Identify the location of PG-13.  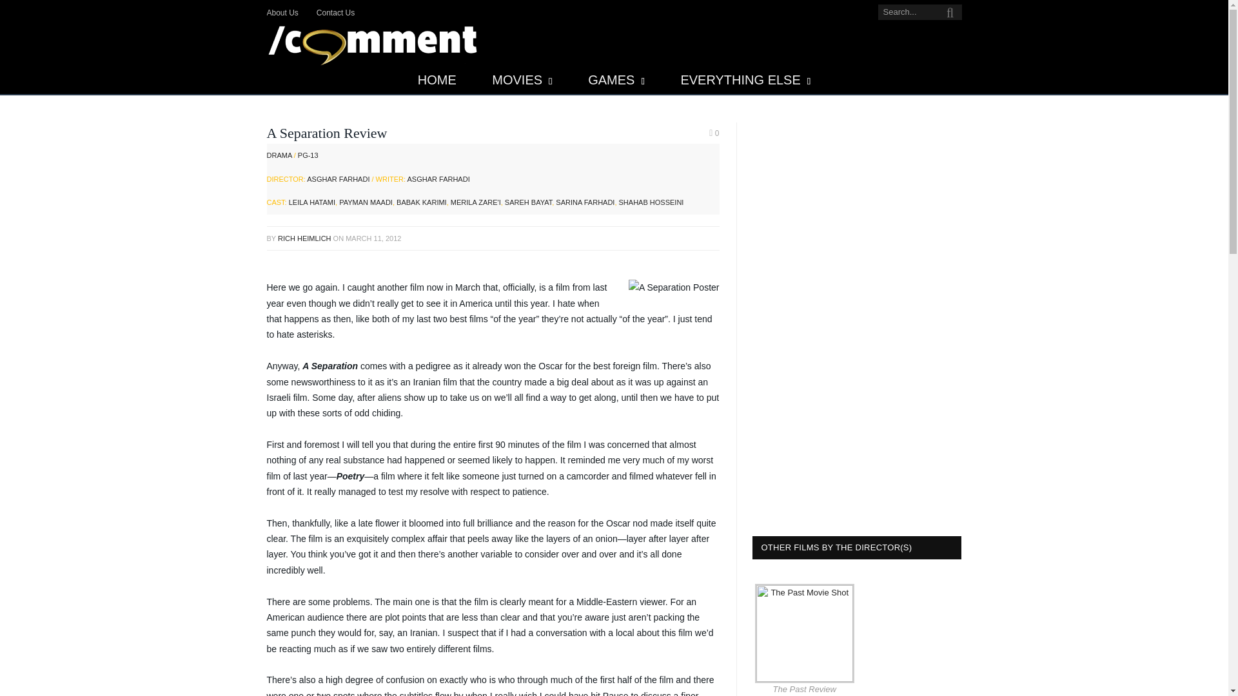
(308, 155).